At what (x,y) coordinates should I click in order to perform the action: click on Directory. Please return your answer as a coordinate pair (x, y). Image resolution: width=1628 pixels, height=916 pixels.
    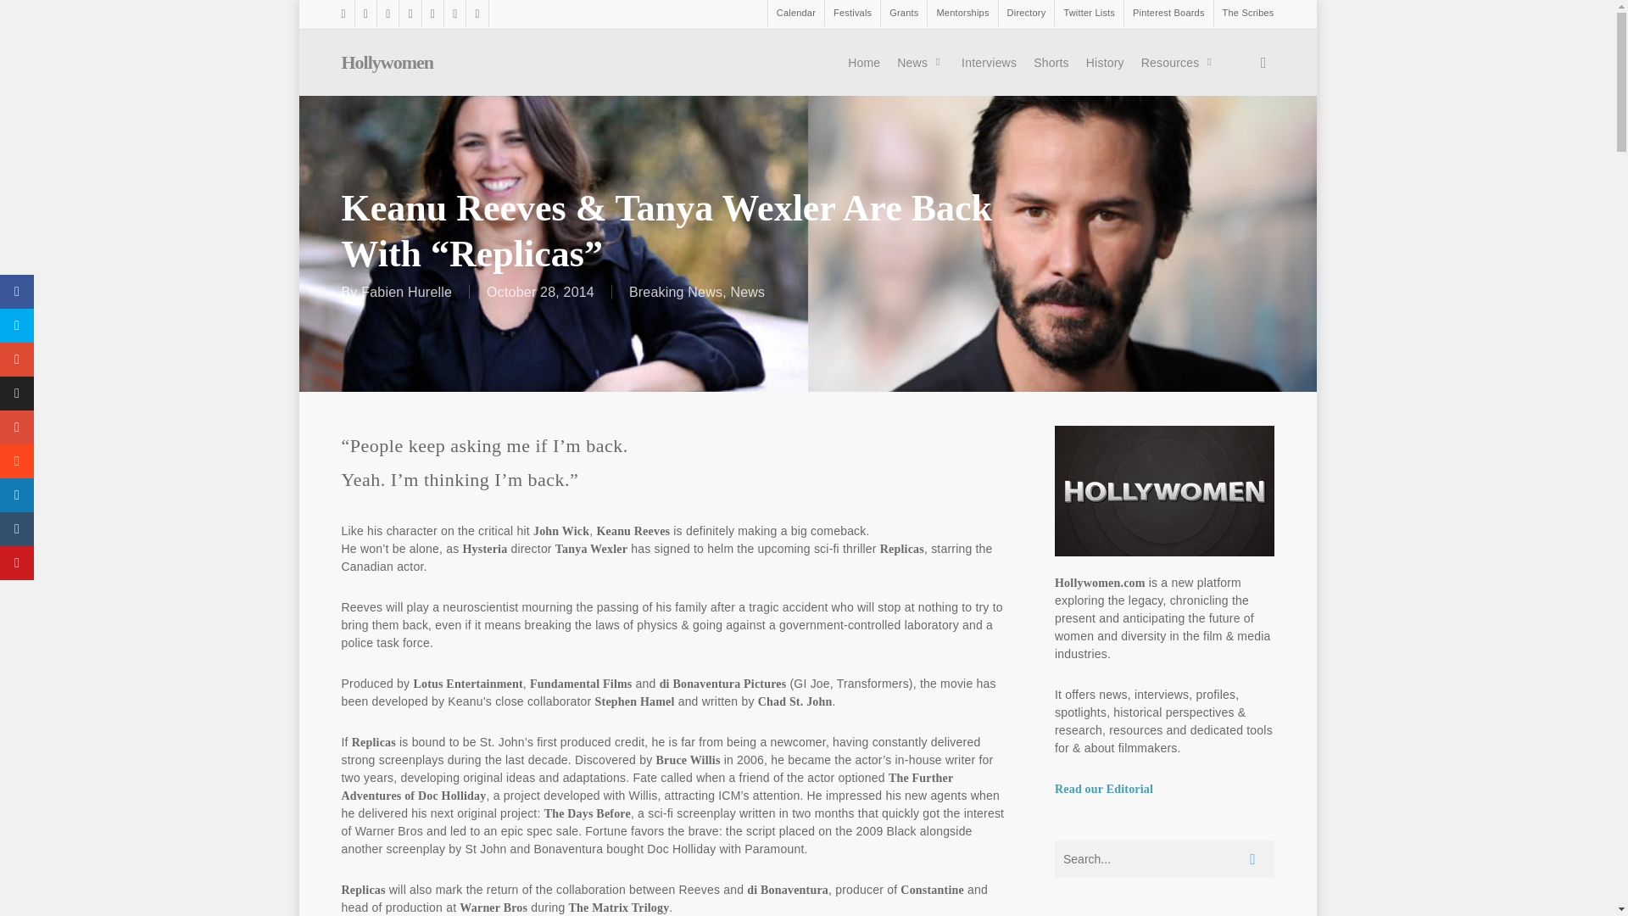
    Looking at the image, I should click on (1026, 14).